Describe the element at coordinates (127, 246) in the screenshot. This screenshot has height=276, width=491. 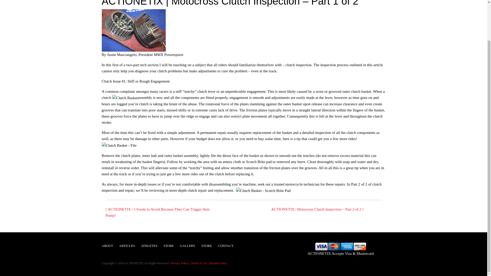
I see `ARTICLES` at that location.